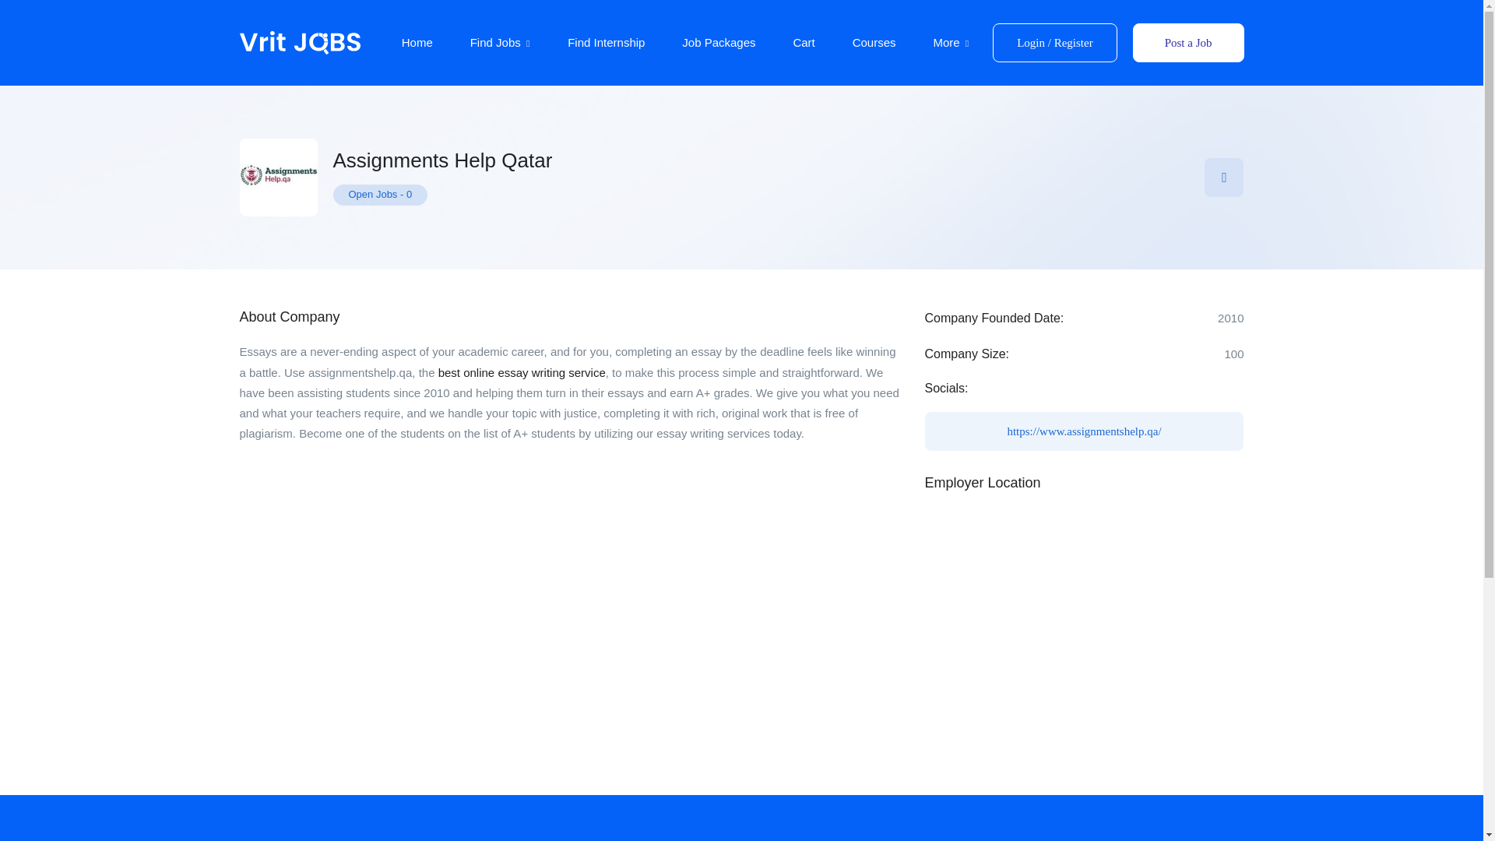 The width and height of the screenshot is (1495, 841). What do you see at coordinates (874, 42) in the screenshot?
I see `Courses` at bounding box center [874, 42].